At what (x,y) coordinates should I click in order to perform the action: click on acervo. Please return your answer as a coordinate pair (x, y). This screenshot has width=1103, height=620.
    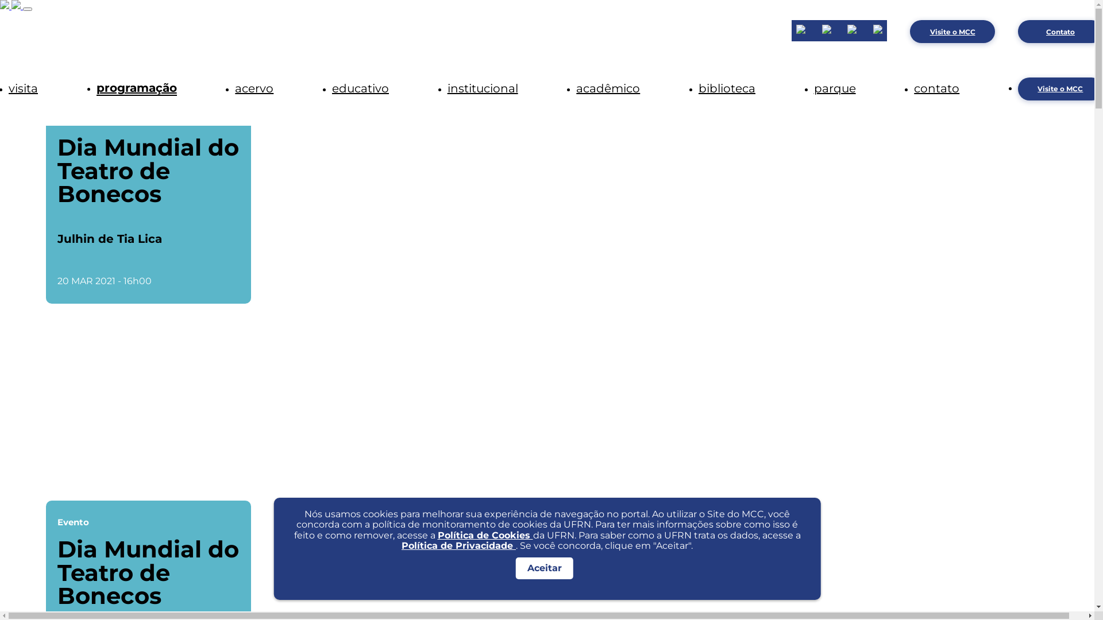
    Looking at the image, I should click on (254, 88).